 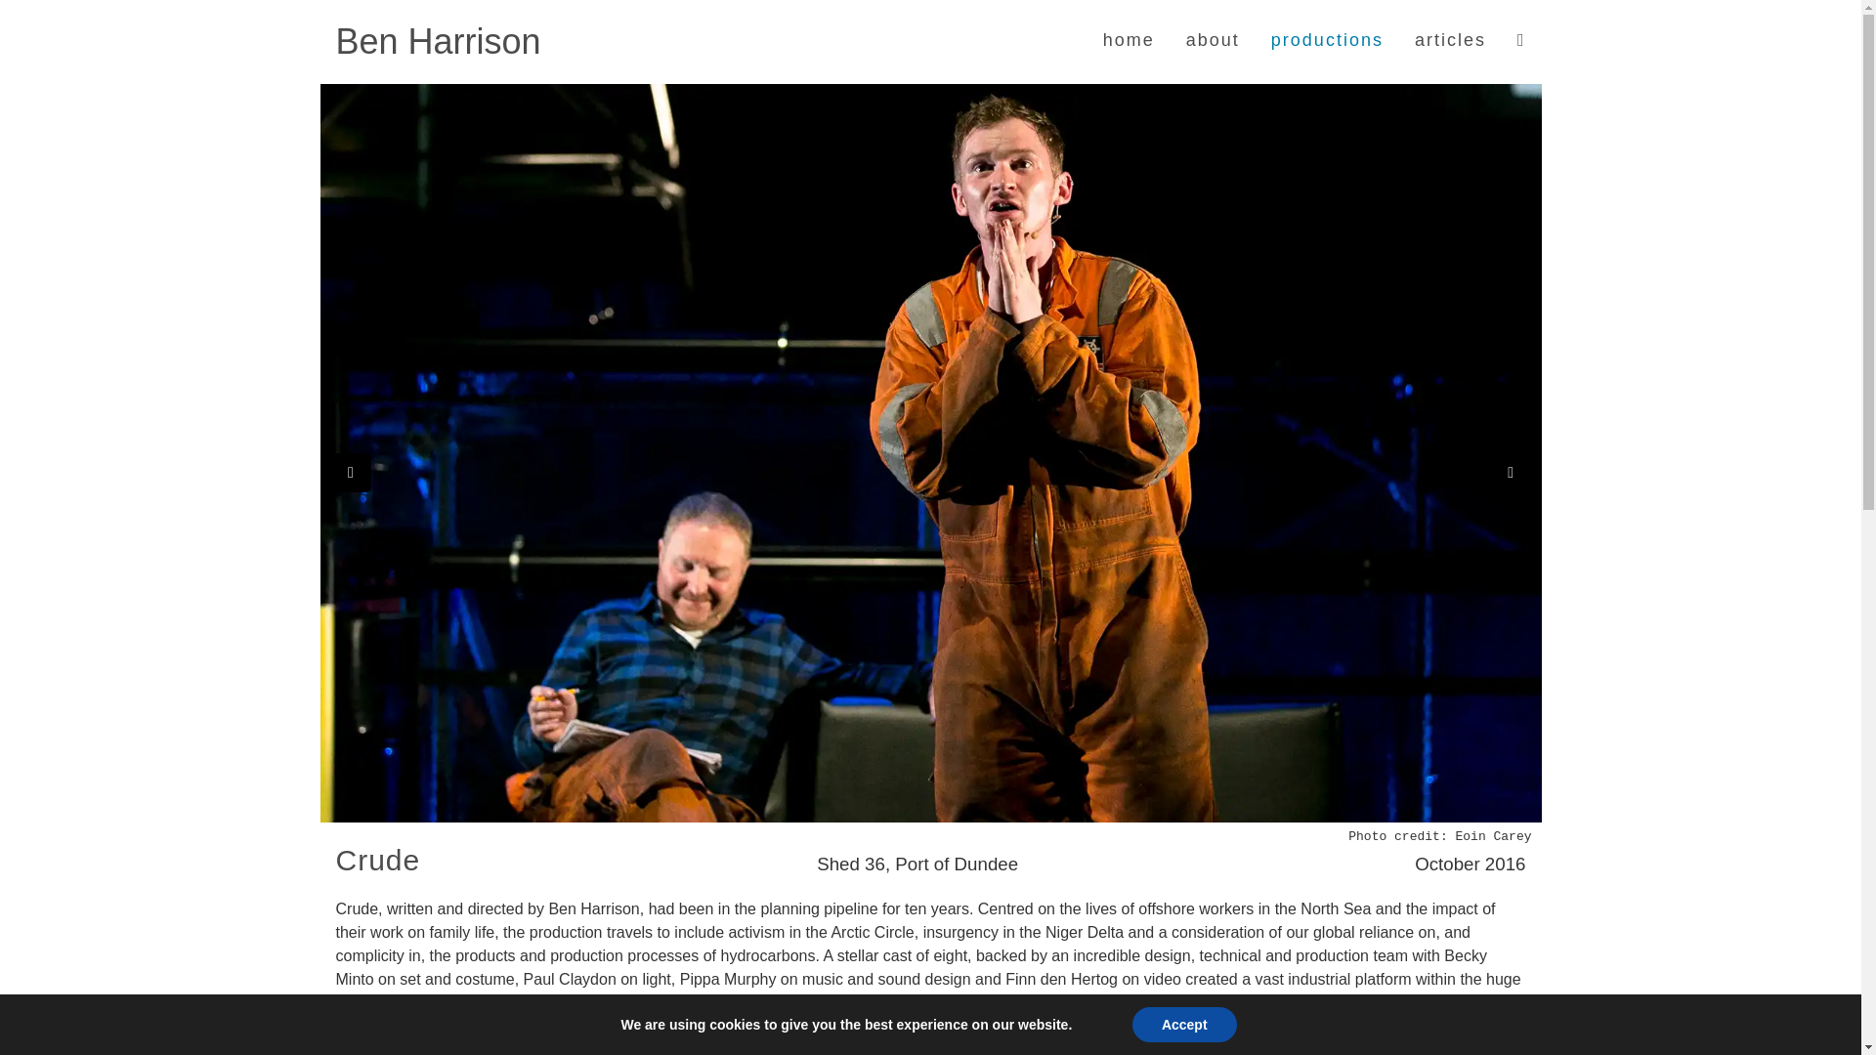 What do you see at coordinates (1129, 39) in the screenshot?
I see `home` at bounding box center [1129, 39].